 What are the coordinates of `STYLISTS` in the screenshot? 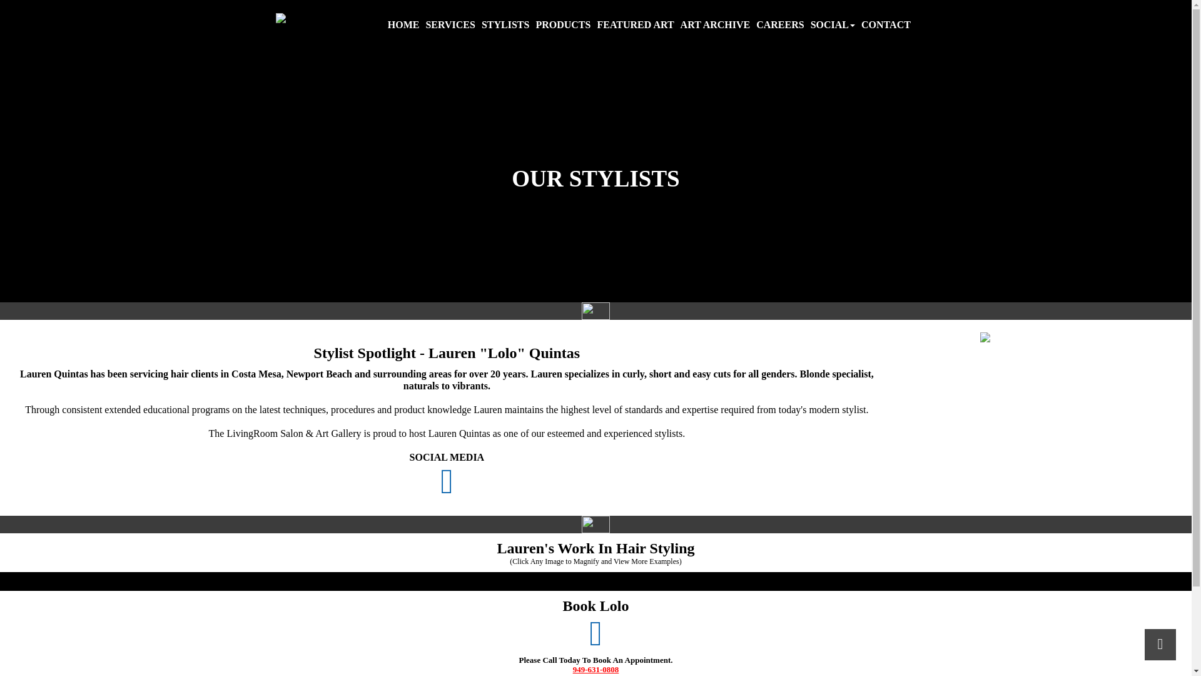 It's located at (505, 26).